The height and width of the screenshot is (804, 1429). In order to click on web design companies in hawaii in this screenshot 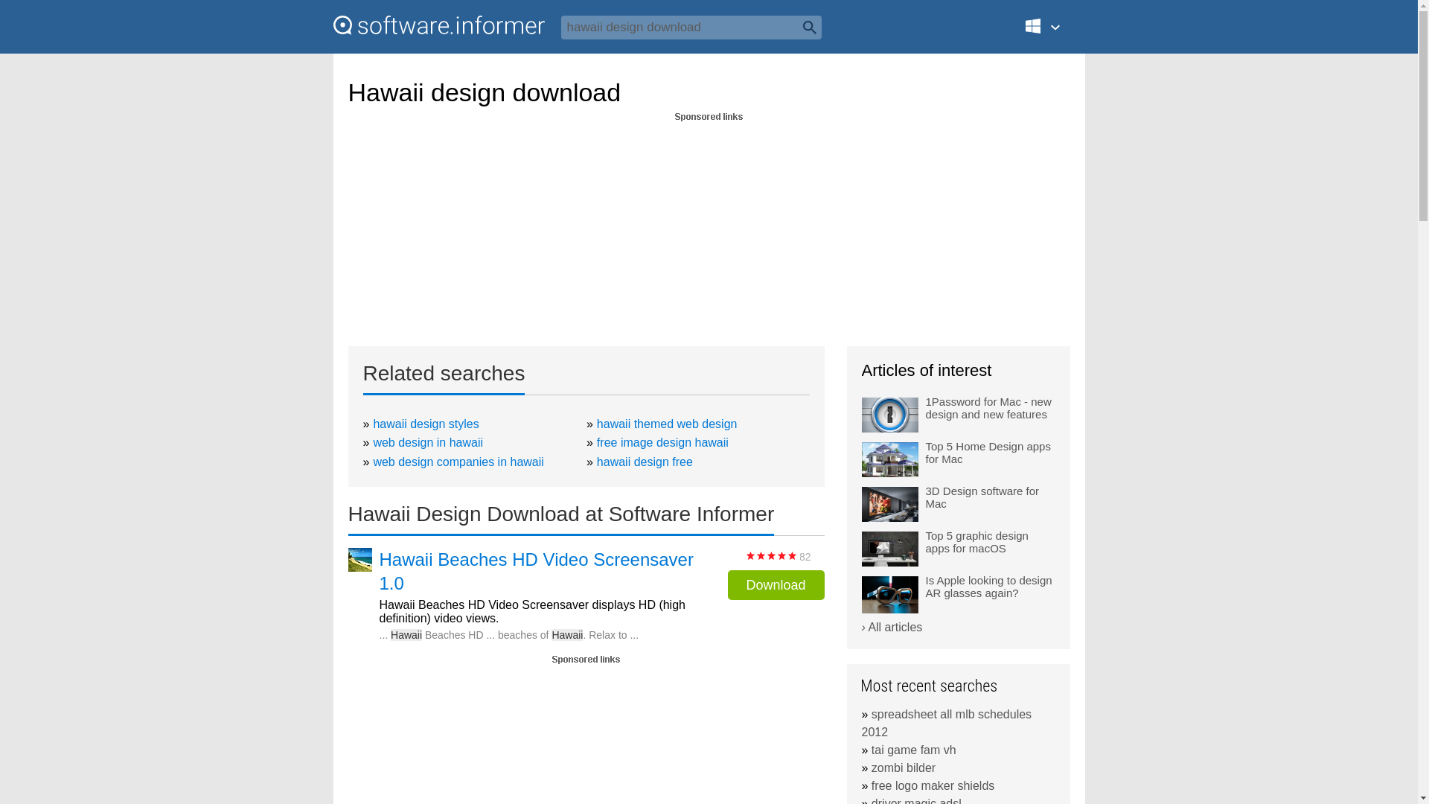, I will do `click(458, 462)`.